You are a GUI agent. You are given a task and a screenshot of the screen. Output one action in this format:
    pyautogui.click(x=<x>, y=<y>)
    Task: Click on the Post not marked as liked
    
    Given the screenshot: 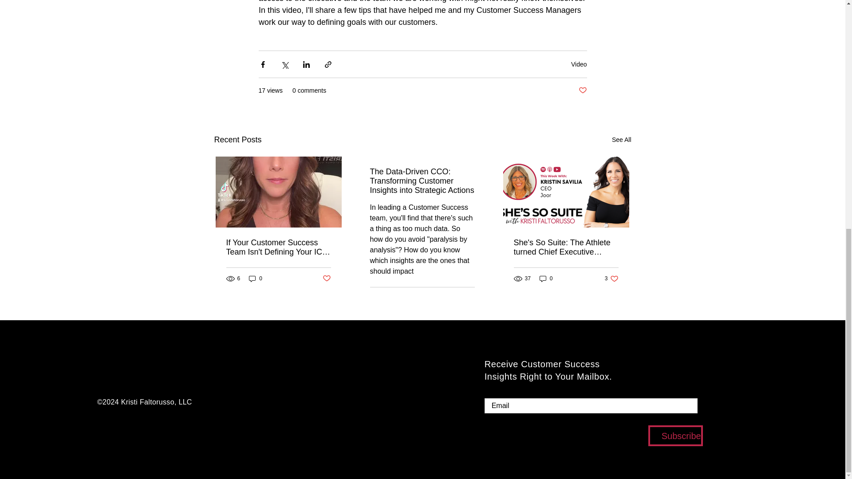 What is the action you would take?
    pyautogui.click(x=546, y=279)
    